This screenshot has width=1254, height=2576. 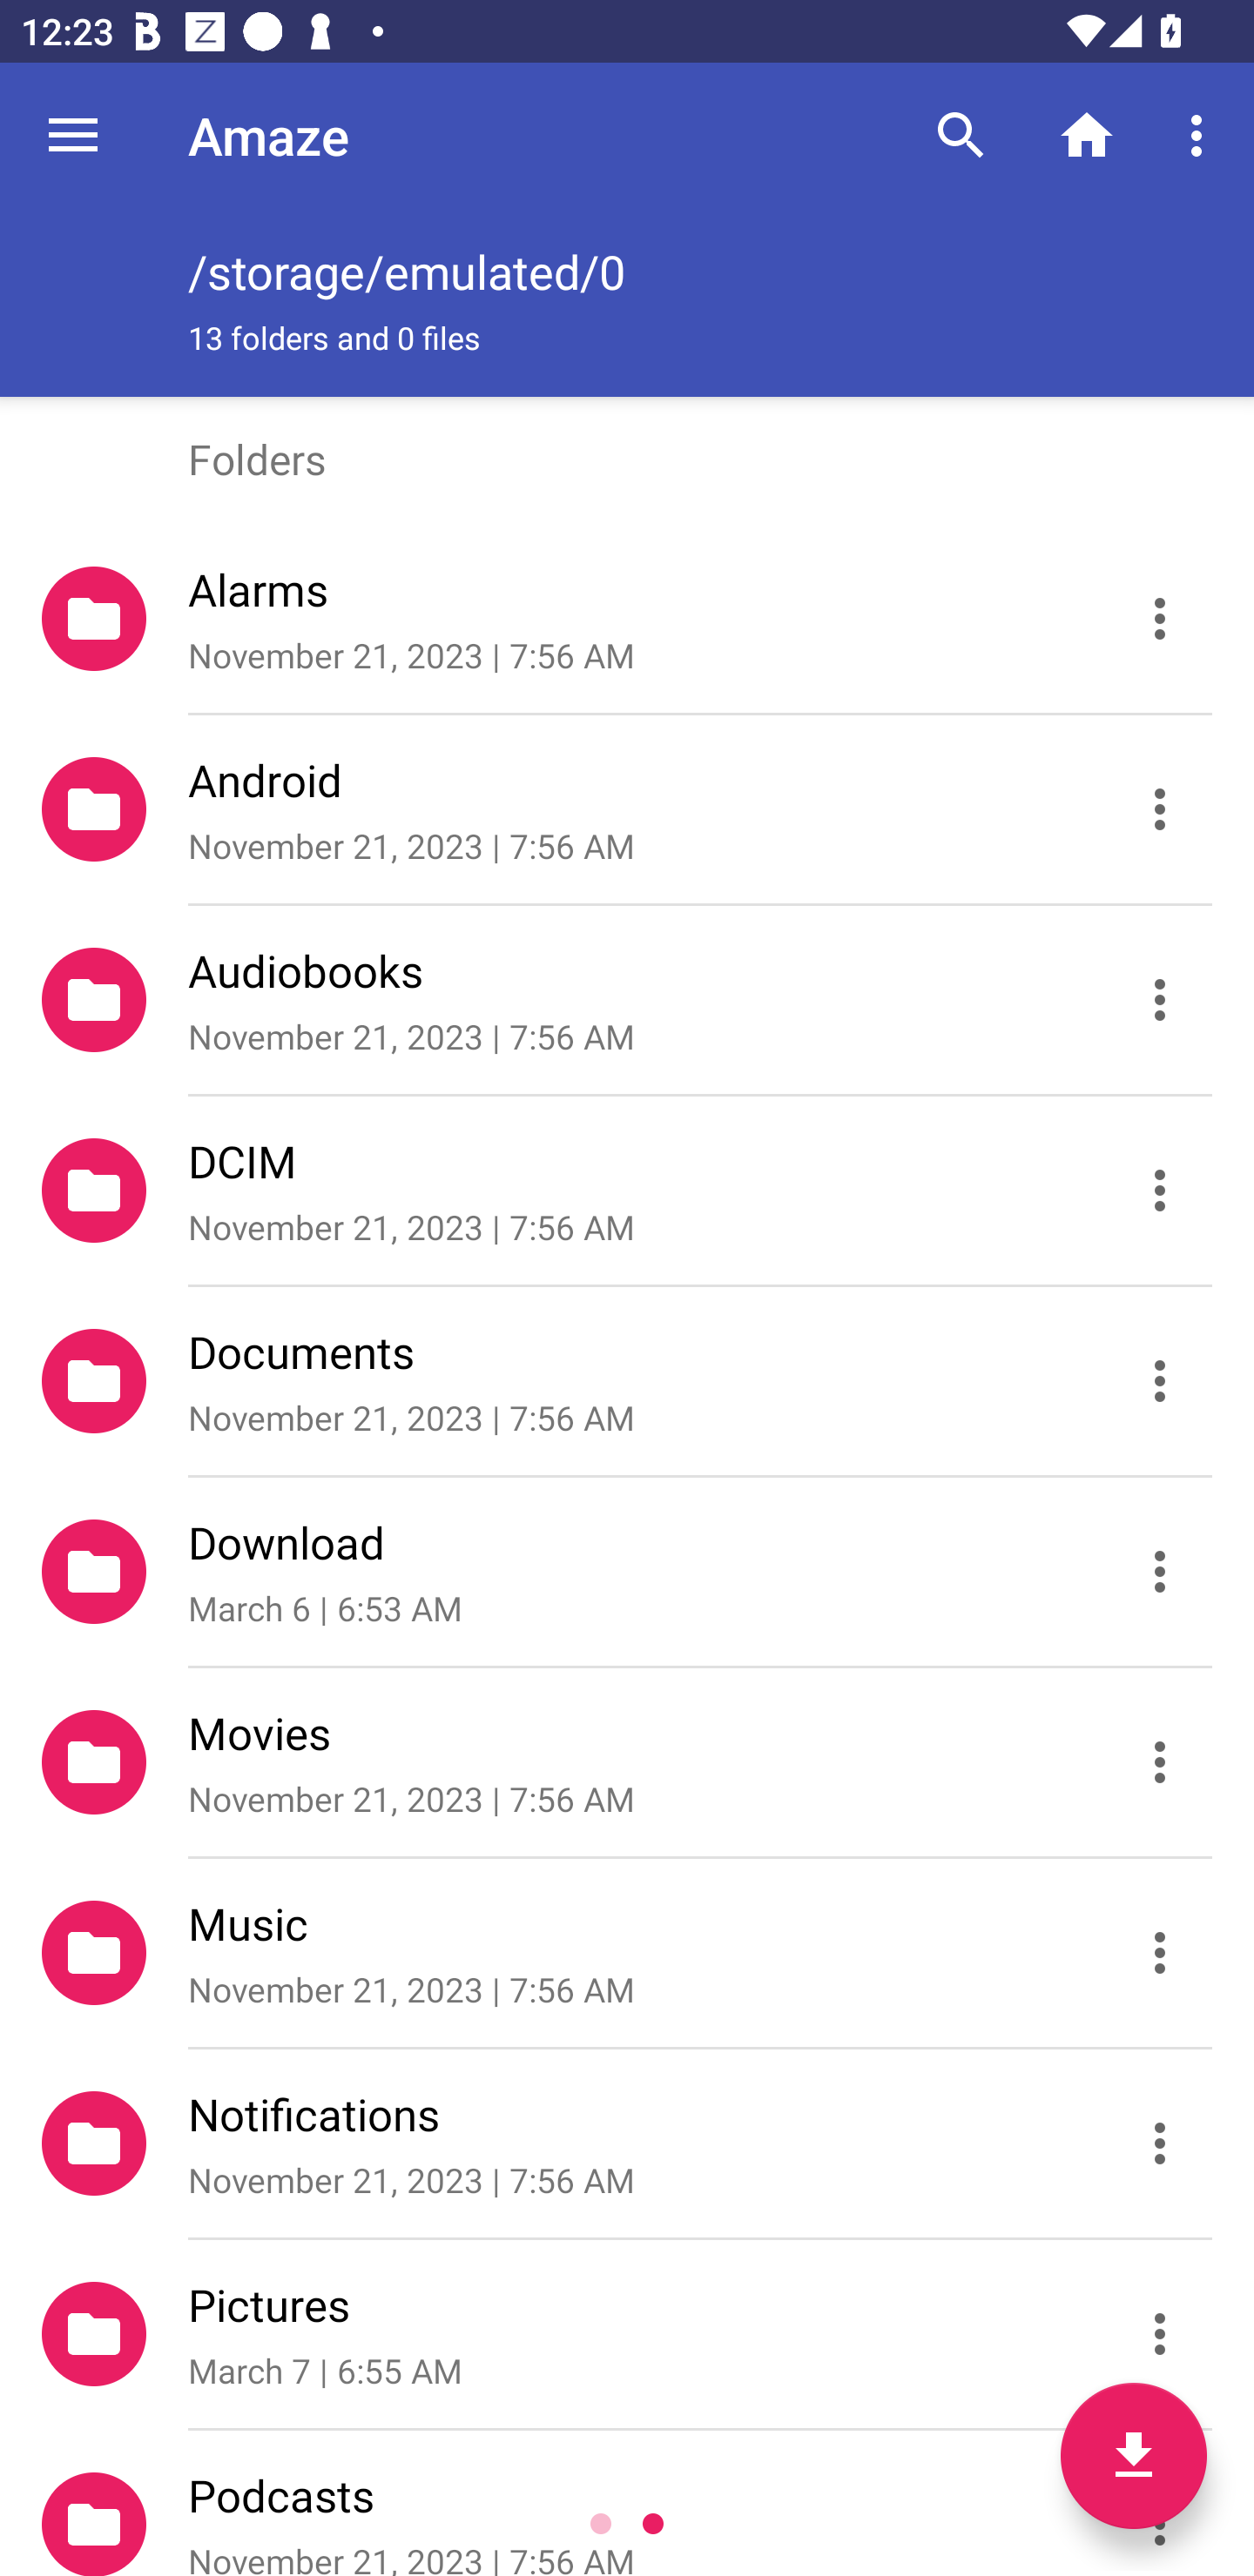 I want to click on Documents November 21, 2023 | 7:56 AM, so click(x=627, y=1382).